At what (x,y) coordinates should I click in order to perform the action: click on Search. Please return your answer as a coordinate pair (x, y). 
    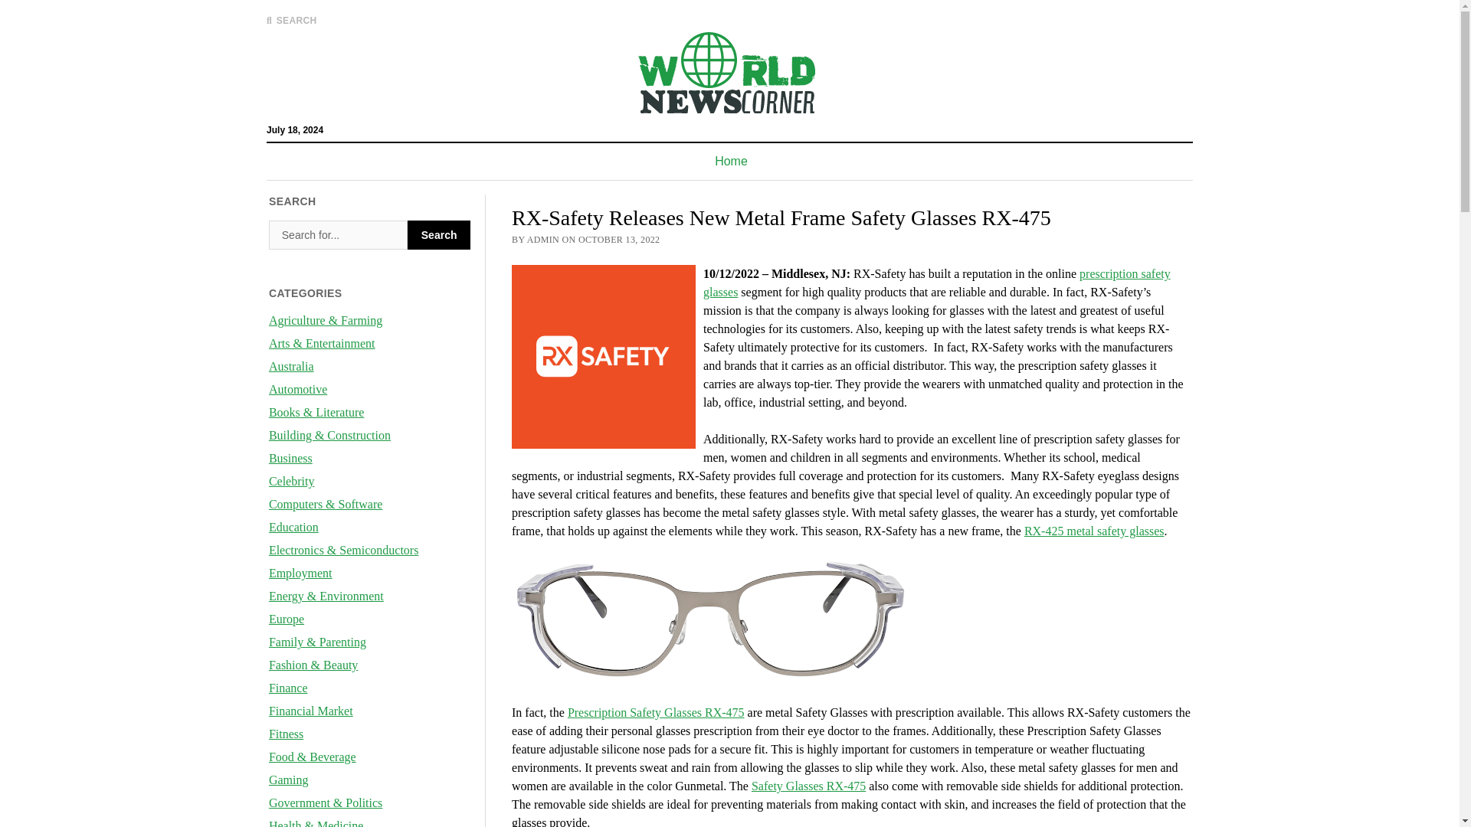
    Looking at the image, I should click on (338, 235).